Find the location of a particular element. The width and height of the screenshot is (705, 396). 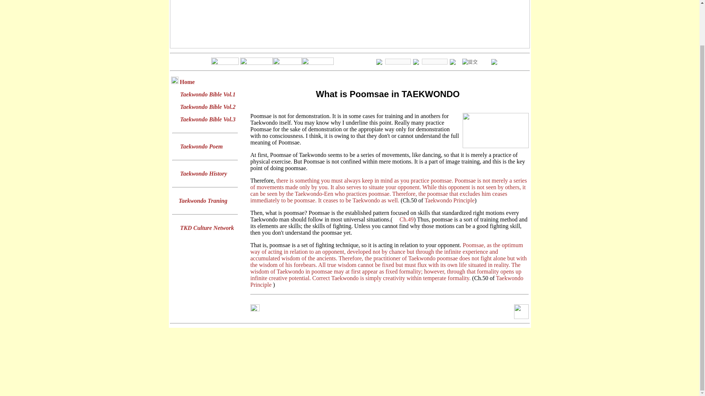

TKD Culture Network is located at coordinates (207, 228).